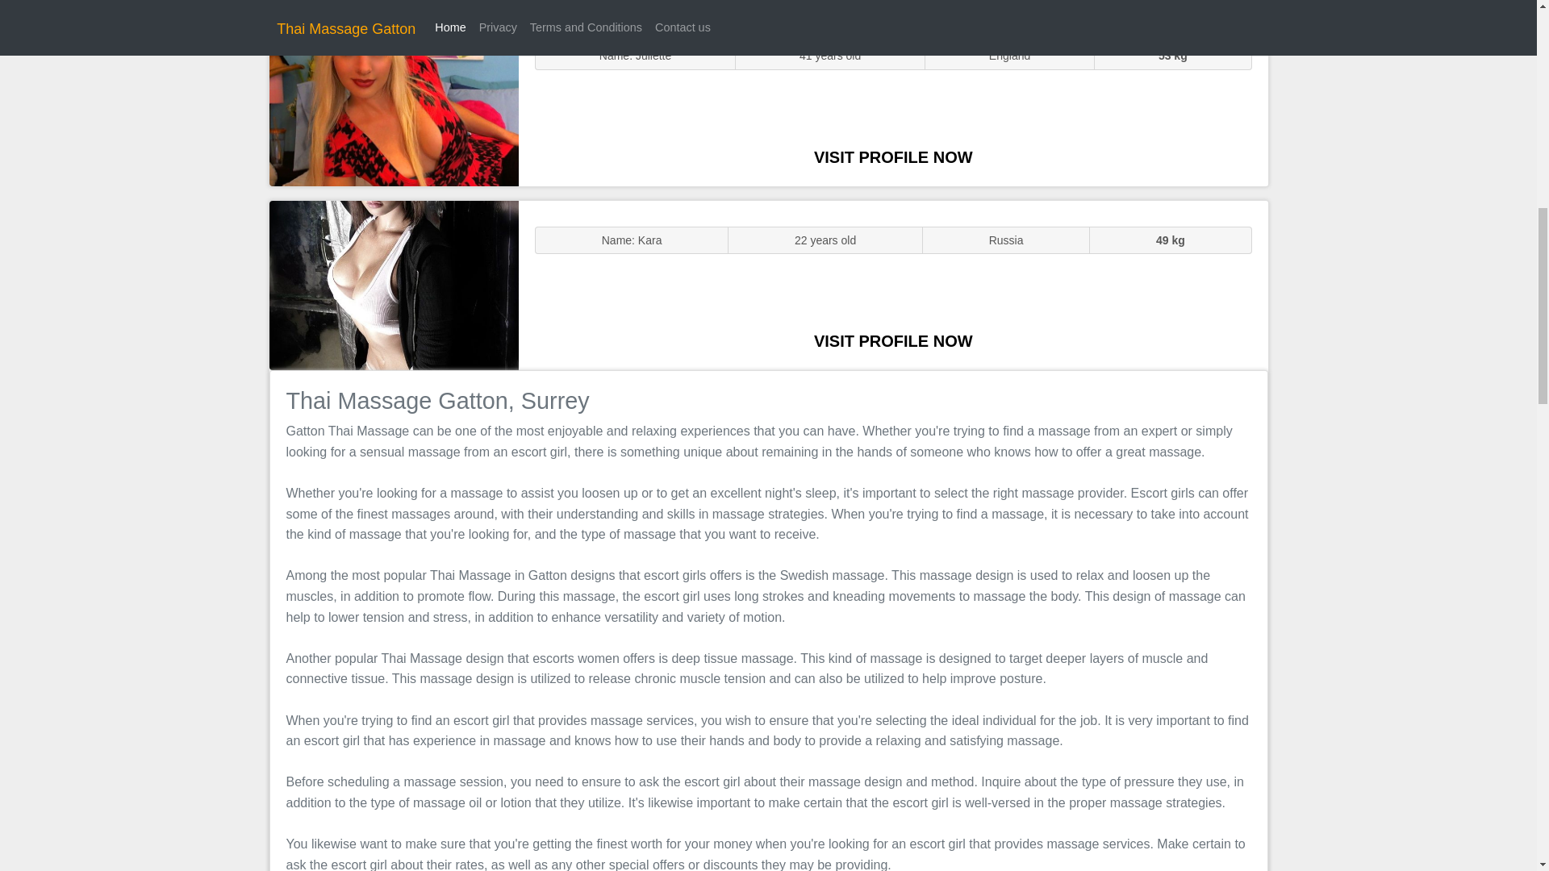  Describe the element at coordinates (394, 284) in the screenshot. I see `Massage` at that location.